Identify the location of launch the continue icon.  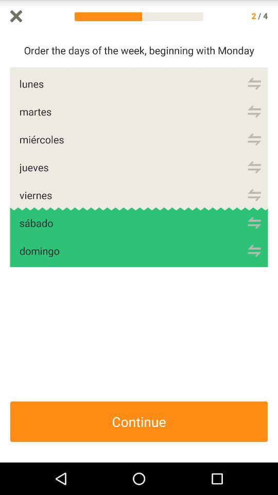
(139, 422).